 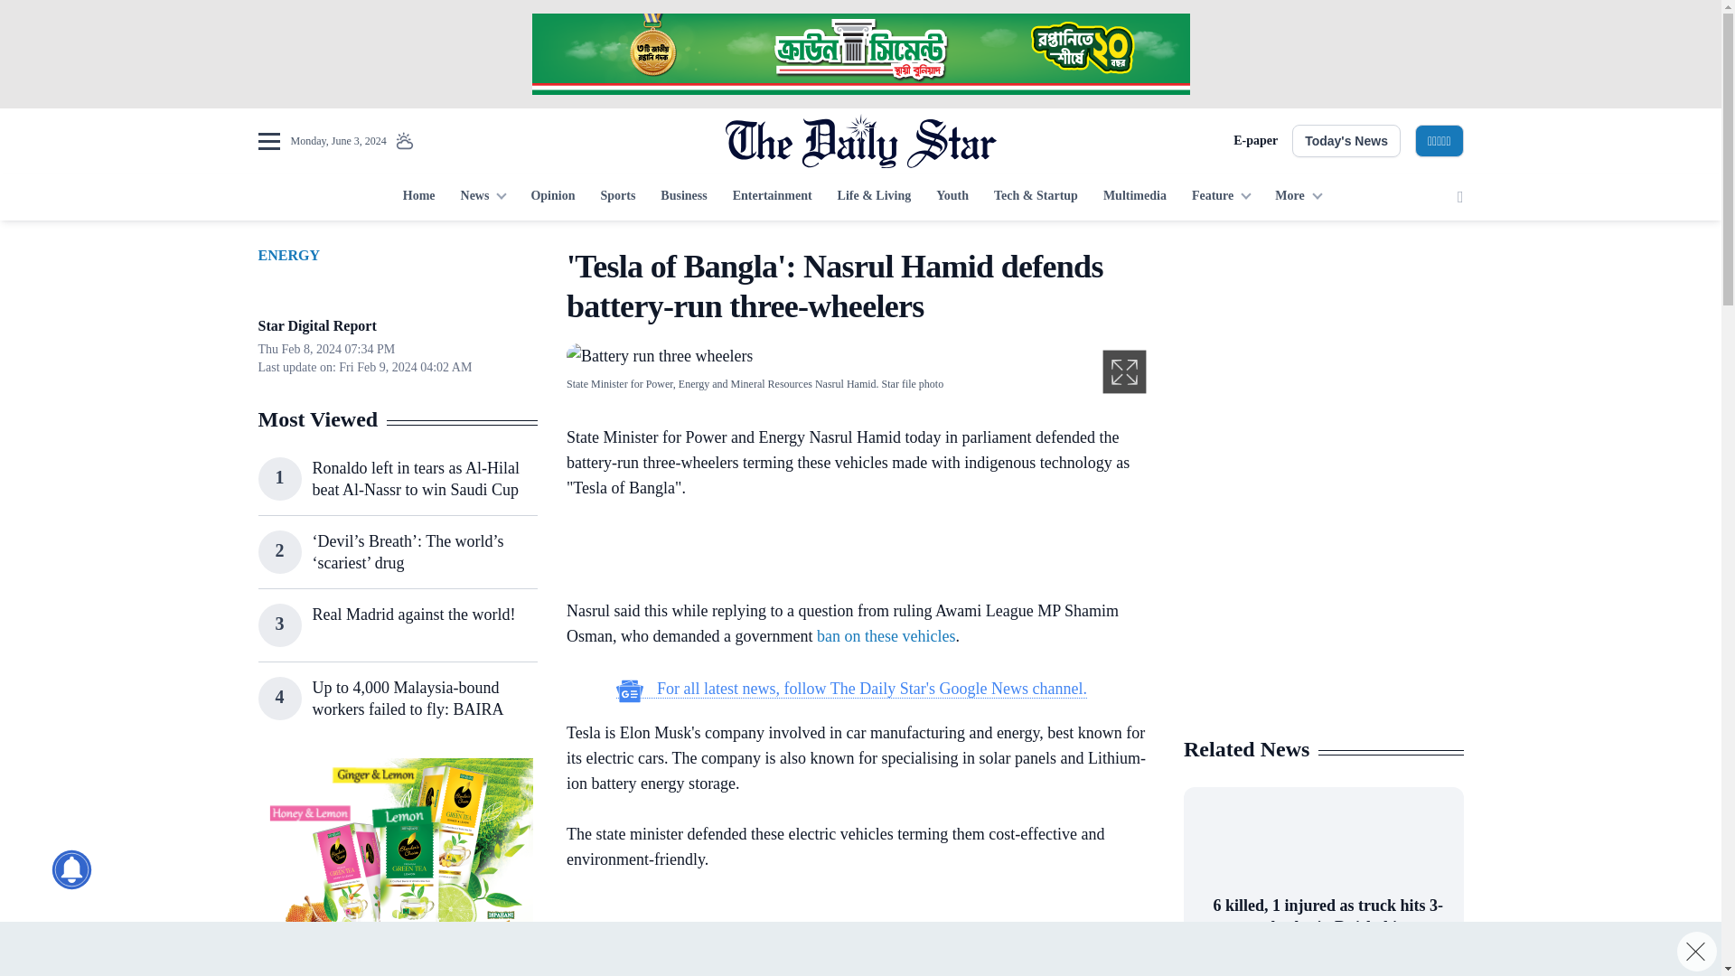 I want to click on Opinion, so click(x=552, y=197).